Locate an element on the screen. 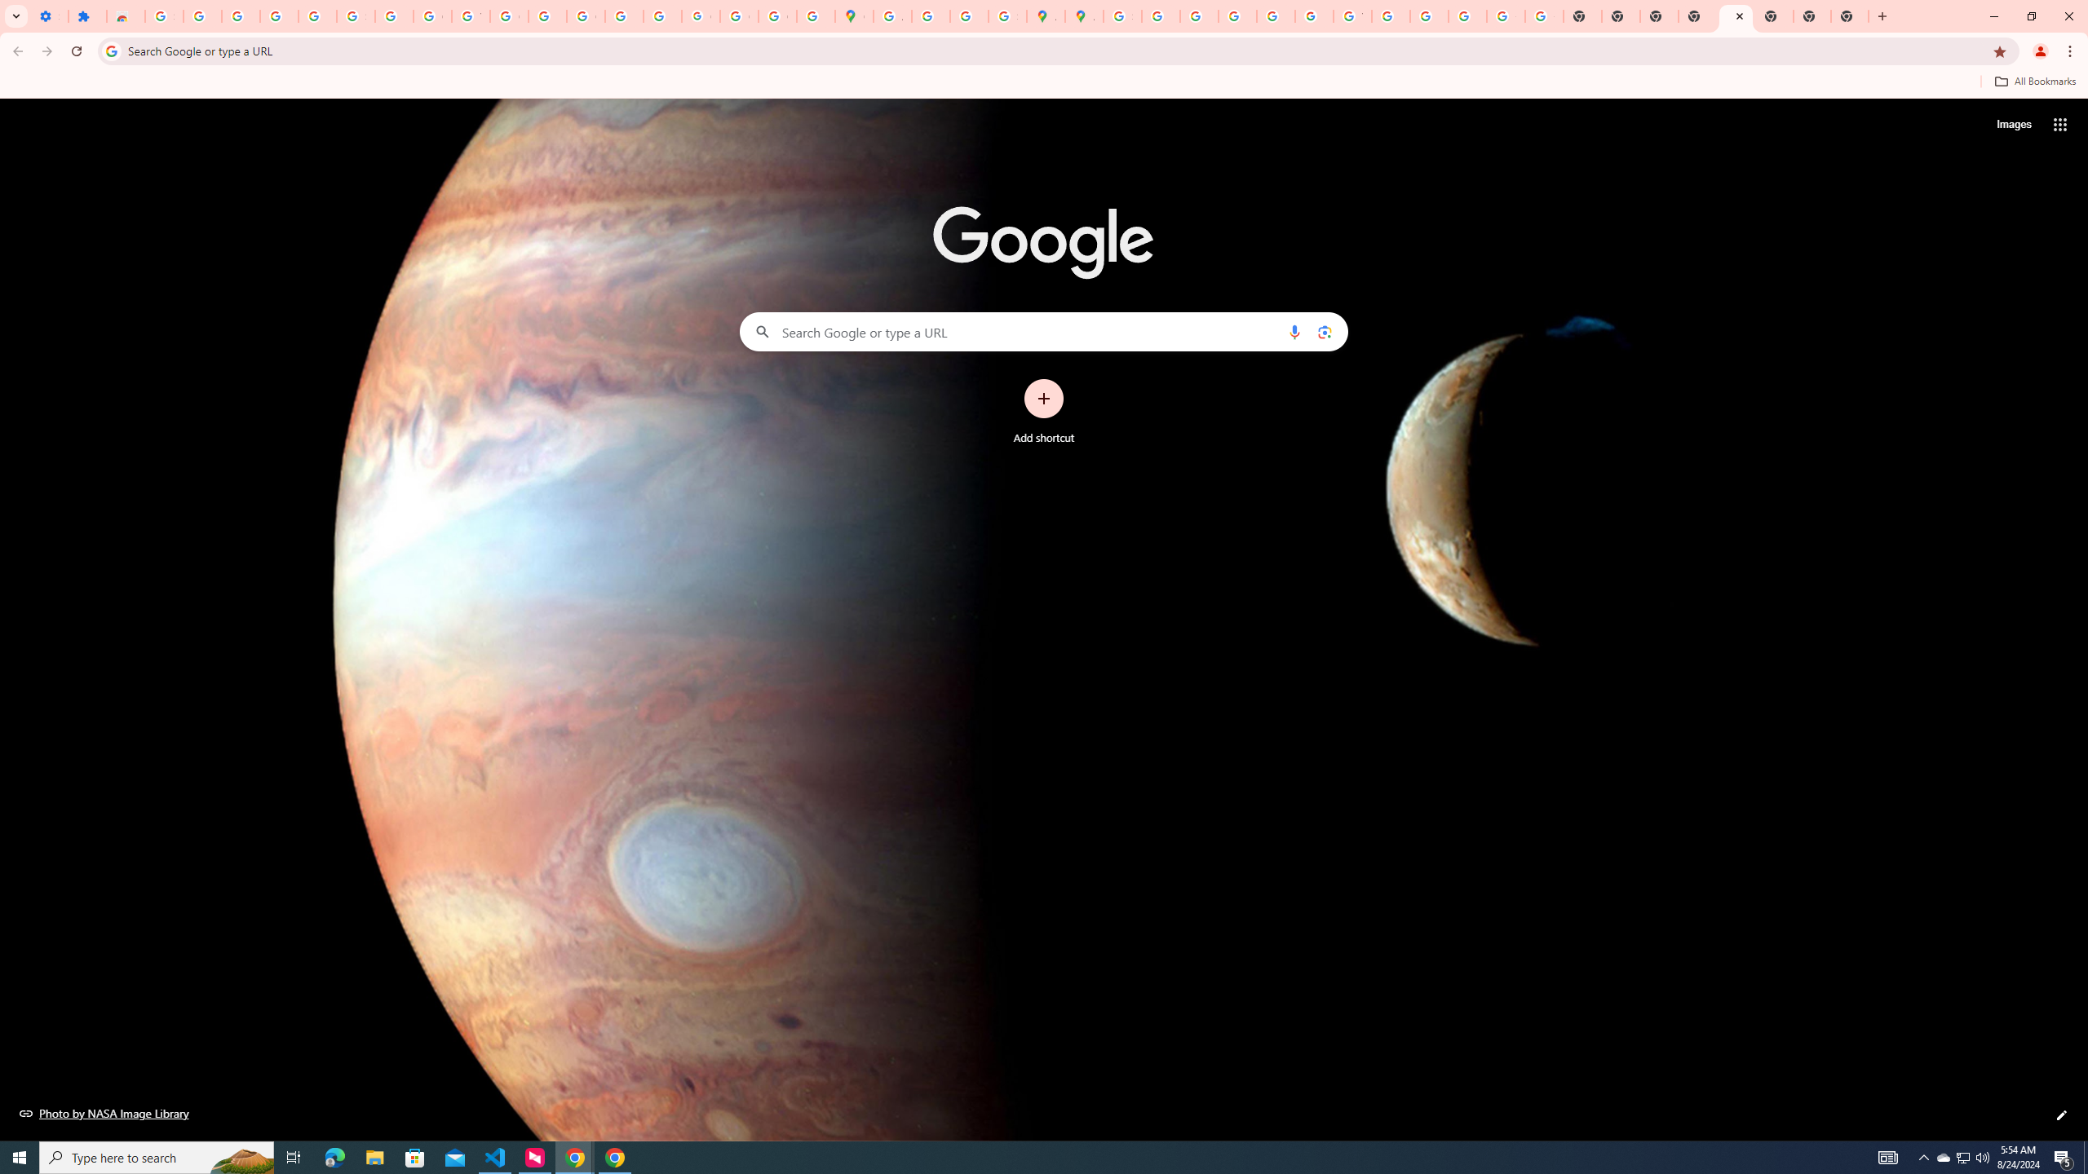 This screenshot has width=2088, height=1174. Sign in - Google Accounts is located at coordinates (163, 16).